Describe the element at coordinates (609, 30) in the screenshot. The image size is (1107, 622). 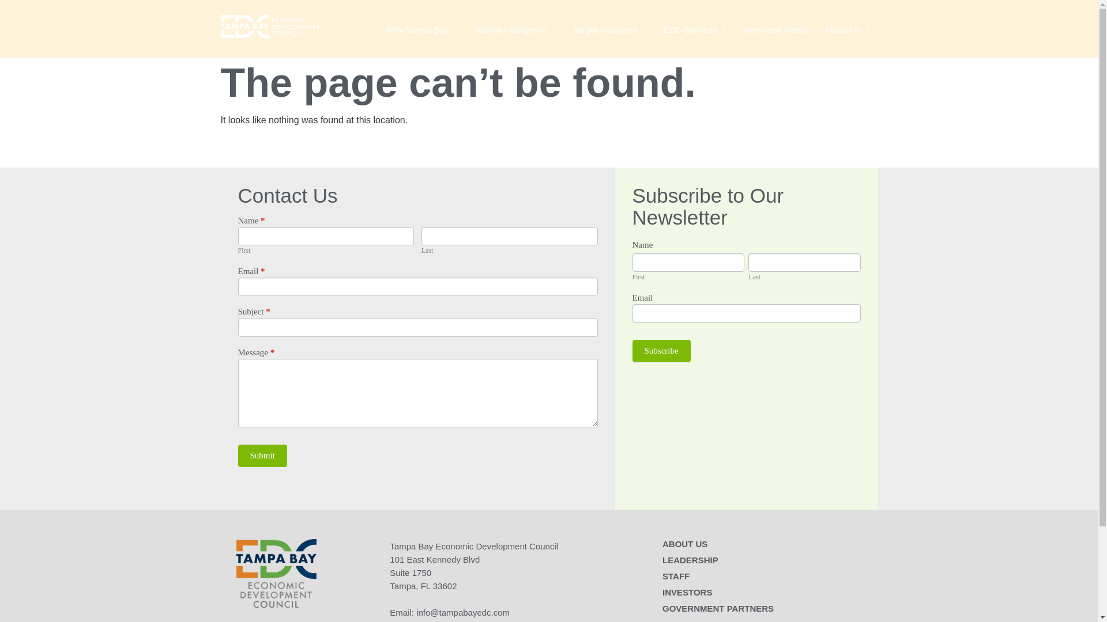
I see `Target Industries` at that location.